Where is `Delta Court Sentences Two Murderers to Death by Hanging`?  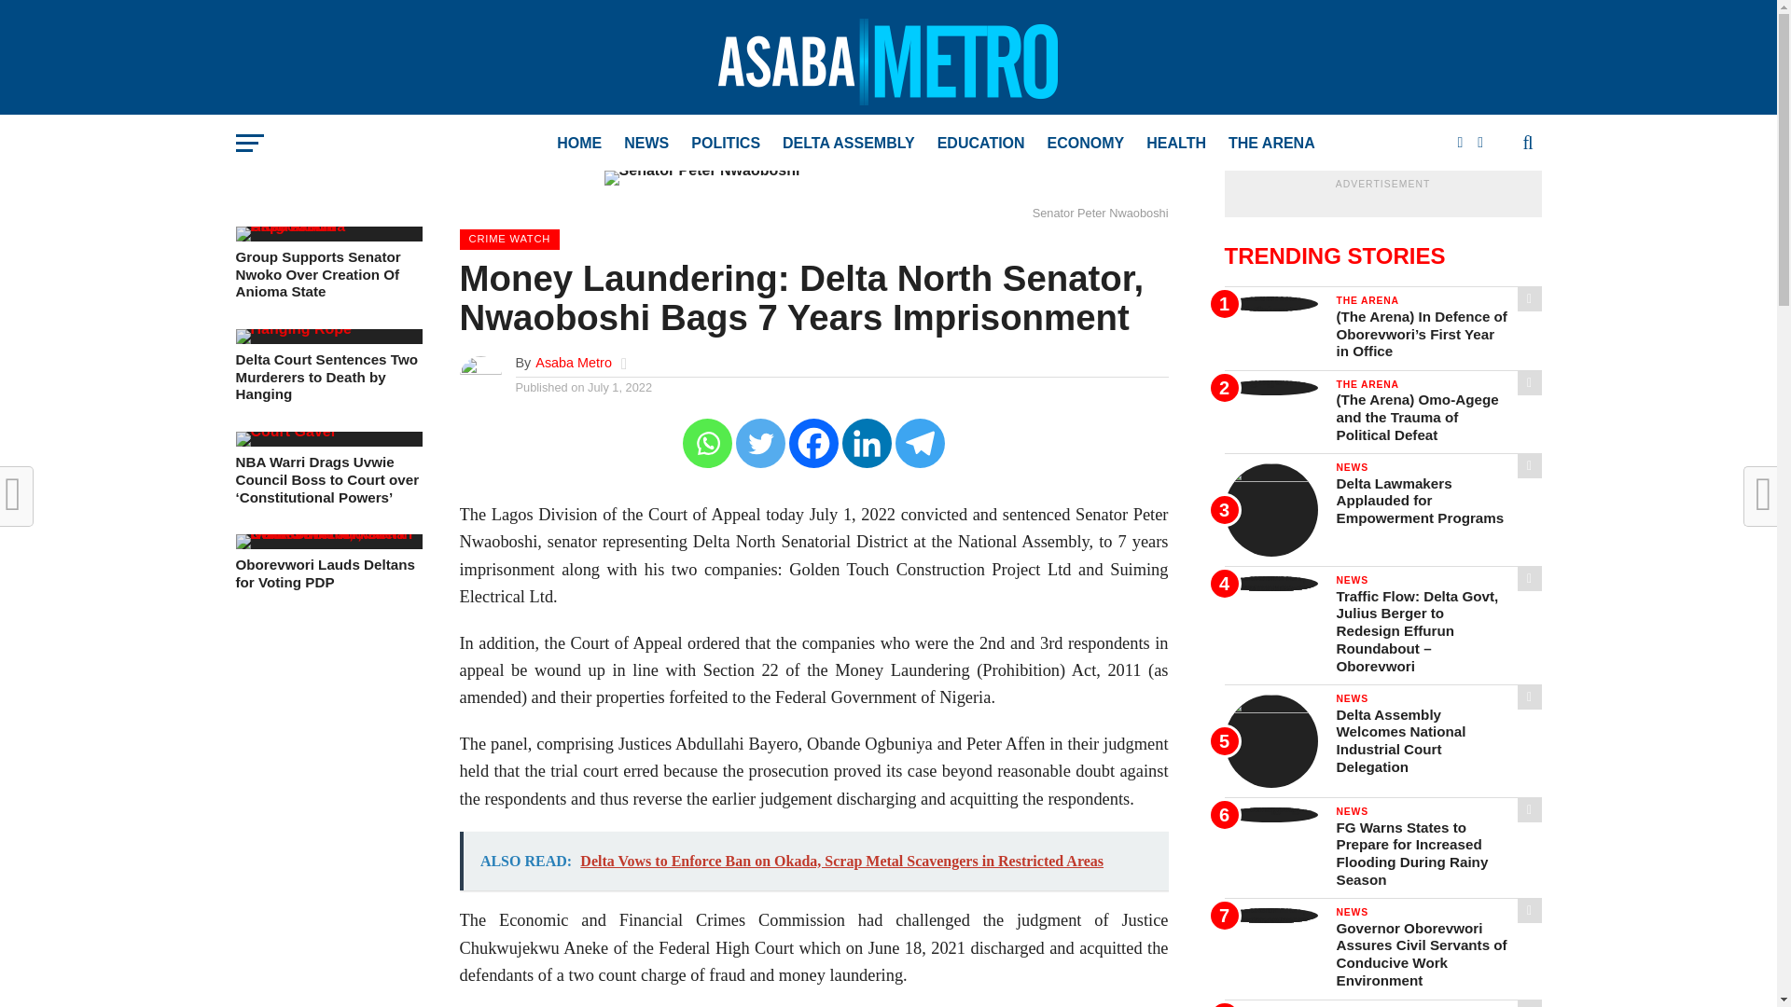 Delta Court Sentences Two Murderers to Death by Hanging is located at coordinates (327, 377).